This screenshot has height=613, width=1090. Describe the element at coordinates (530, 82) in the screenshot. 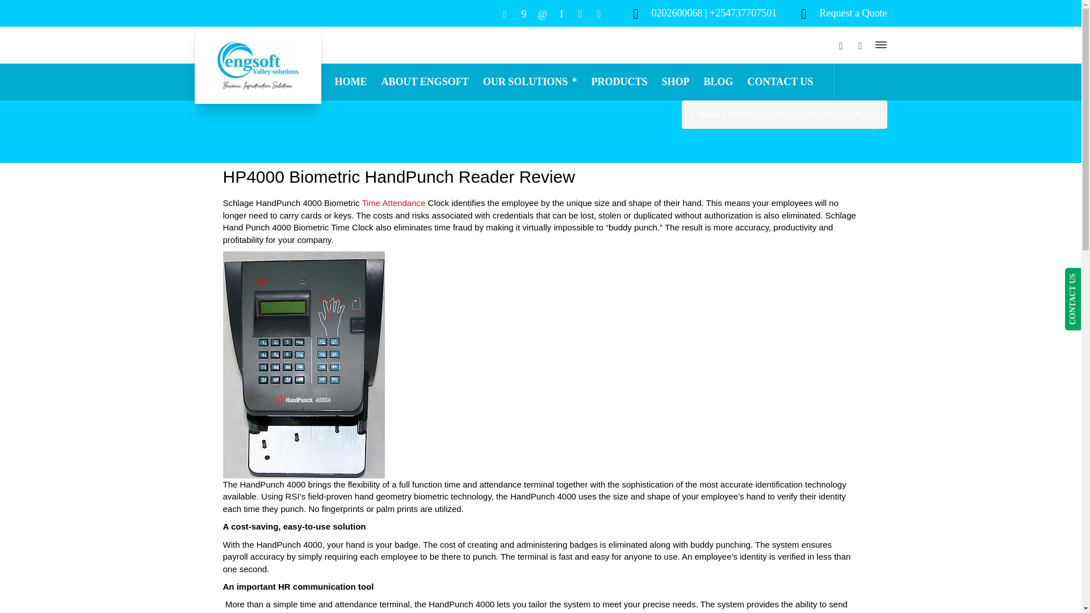

I see `OUR SOLUTIONS` at that location.